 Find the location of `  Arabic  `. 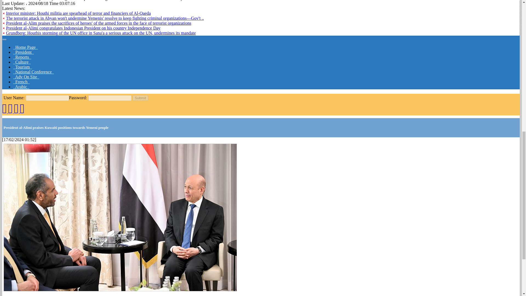

  Arabic   is located at coordinates (21, 87).